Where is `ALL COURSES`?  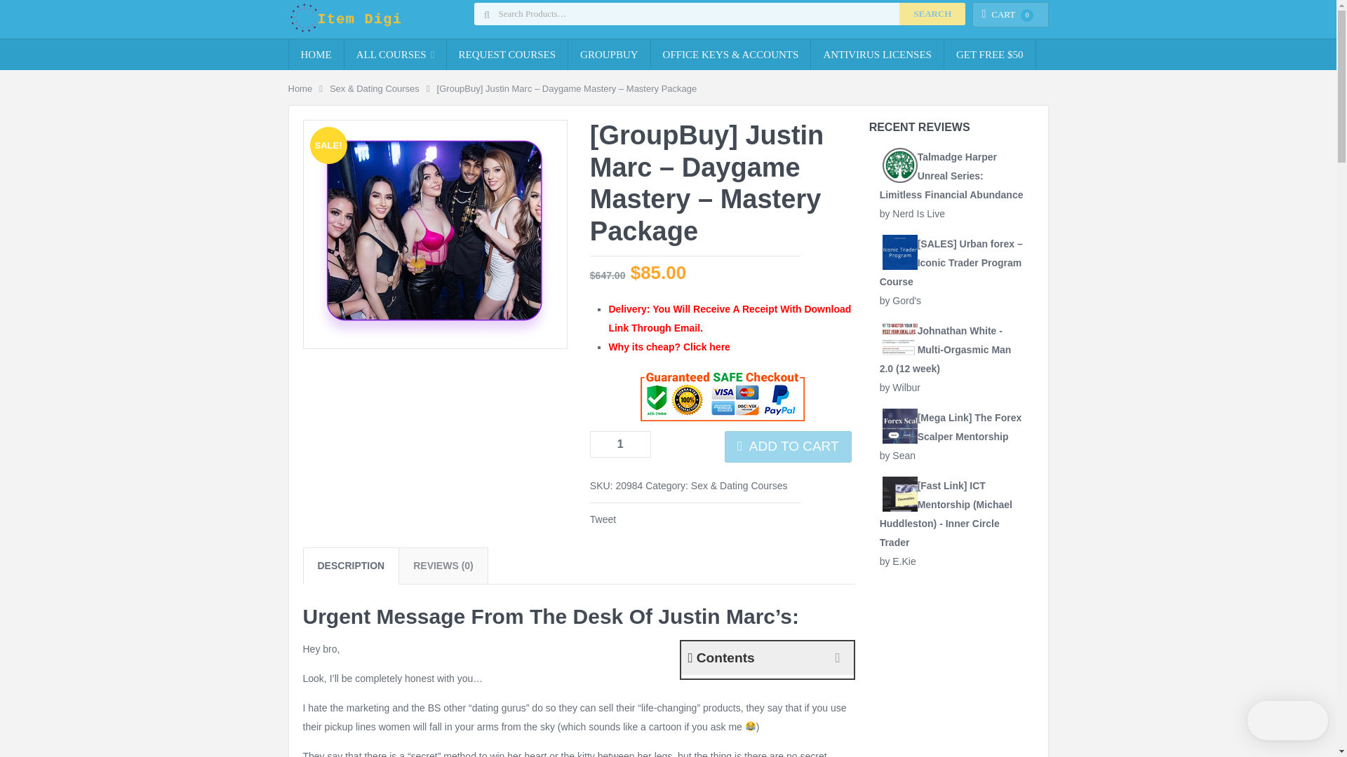 ALL COURSES is located at coordinates (395, 55).